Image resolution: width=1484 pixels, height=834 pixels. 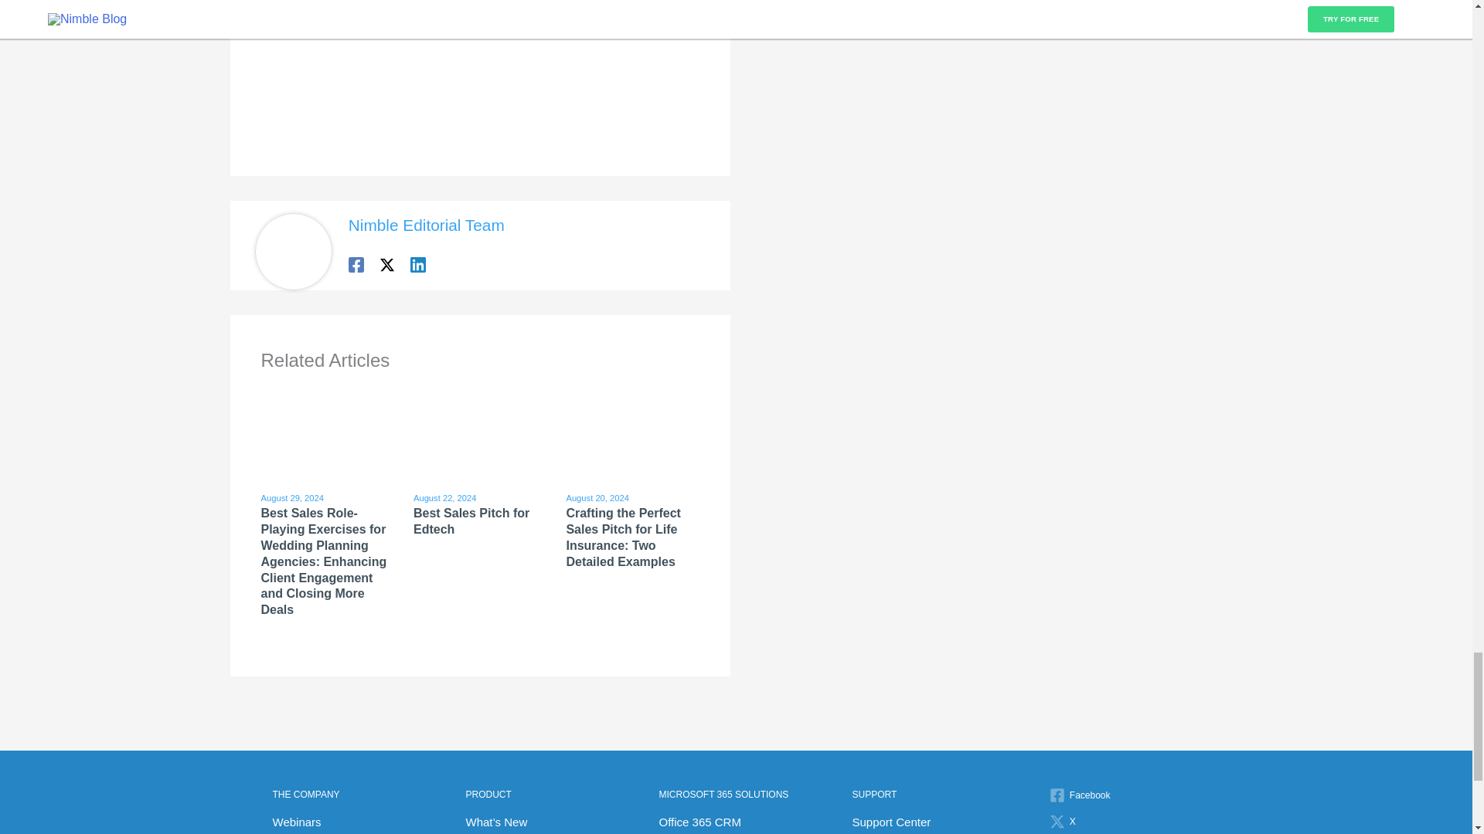 What do you see at coordinates (471, 520) in the screenshot?
I see `Best Sales Pitch for Edtech` at bounding box center [471, 520].